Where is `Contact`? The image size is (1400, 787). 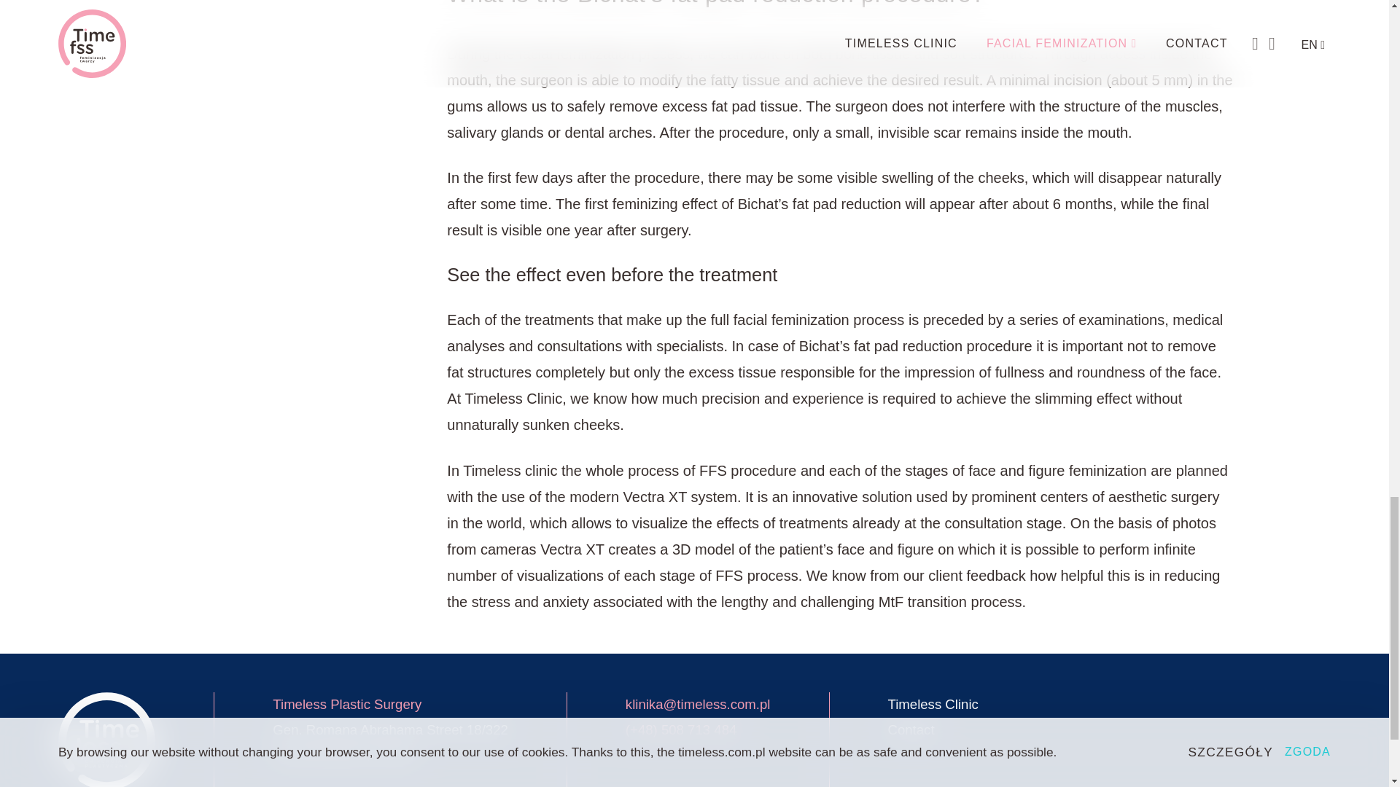 Contact is located at coordinates (933, 730).